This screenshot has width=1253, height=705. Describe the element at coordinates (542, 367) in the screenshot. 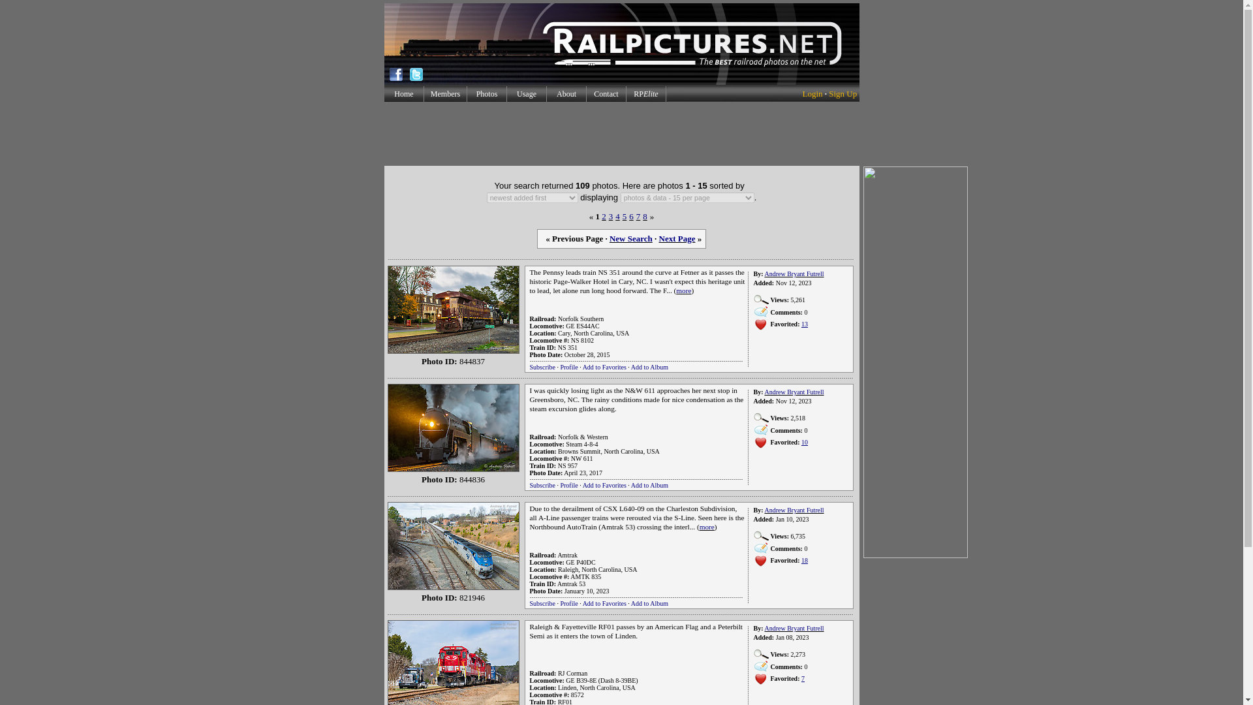

I see `Subscribe` at that location.